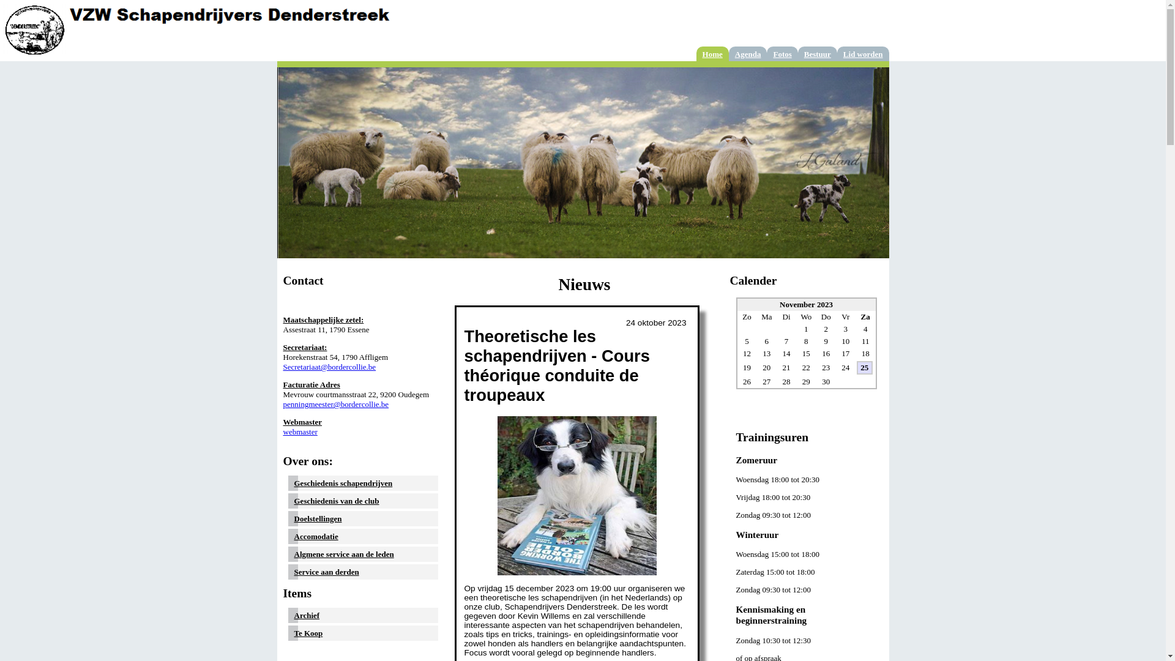 Image resolution: width=1175 pixels, height=661 pixels. What do you see at coordinates (326, 572) in the screenshot?
I see `Service aan derden` at bounding box center [326, 572].